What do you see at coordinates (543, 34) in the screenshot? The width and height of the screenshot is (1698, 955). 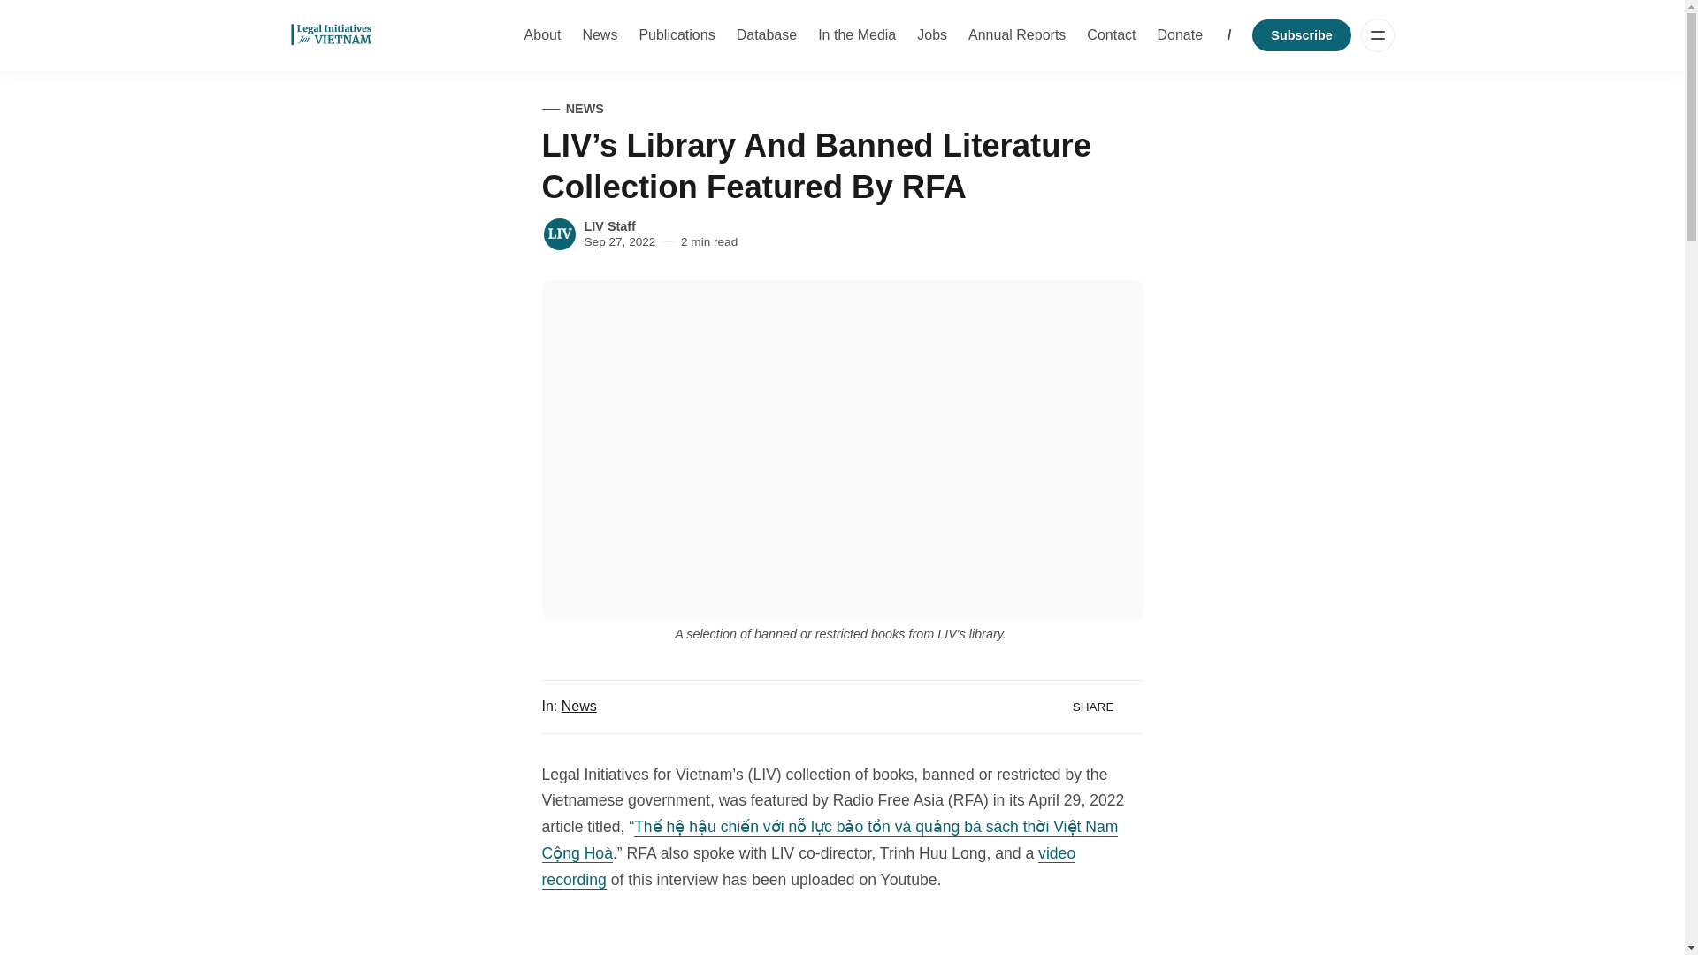 I see `About` at bounding box center [543, 34].